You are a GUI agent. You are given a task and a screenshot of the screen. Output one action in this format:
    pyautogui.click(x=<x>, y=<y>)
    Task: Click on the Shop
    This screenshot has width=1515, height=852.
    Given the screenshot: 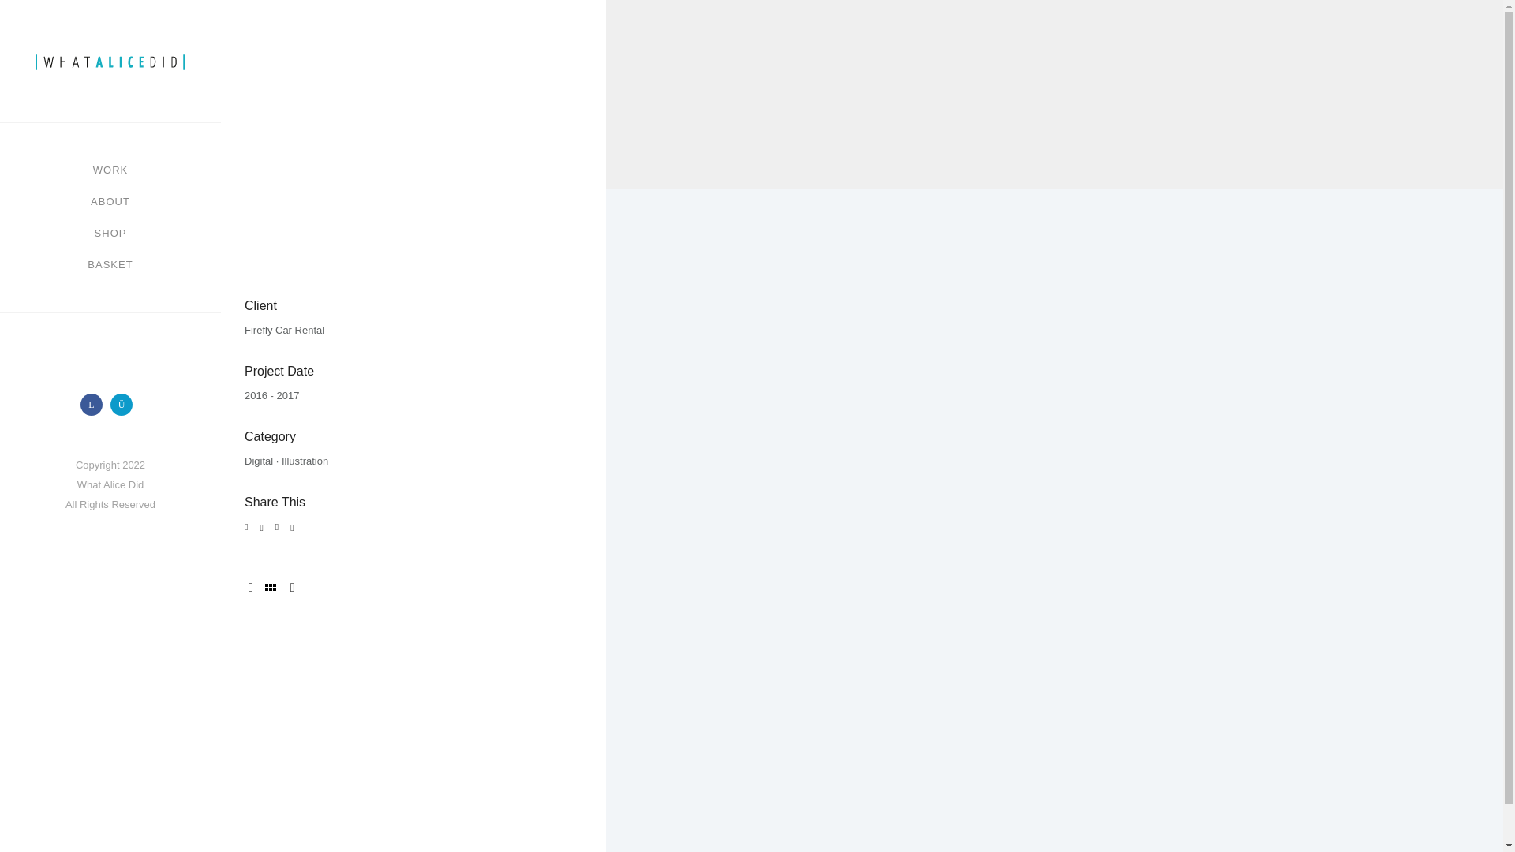 What is the action you would take?
    pyautogui.click(x=110, y=234)
    